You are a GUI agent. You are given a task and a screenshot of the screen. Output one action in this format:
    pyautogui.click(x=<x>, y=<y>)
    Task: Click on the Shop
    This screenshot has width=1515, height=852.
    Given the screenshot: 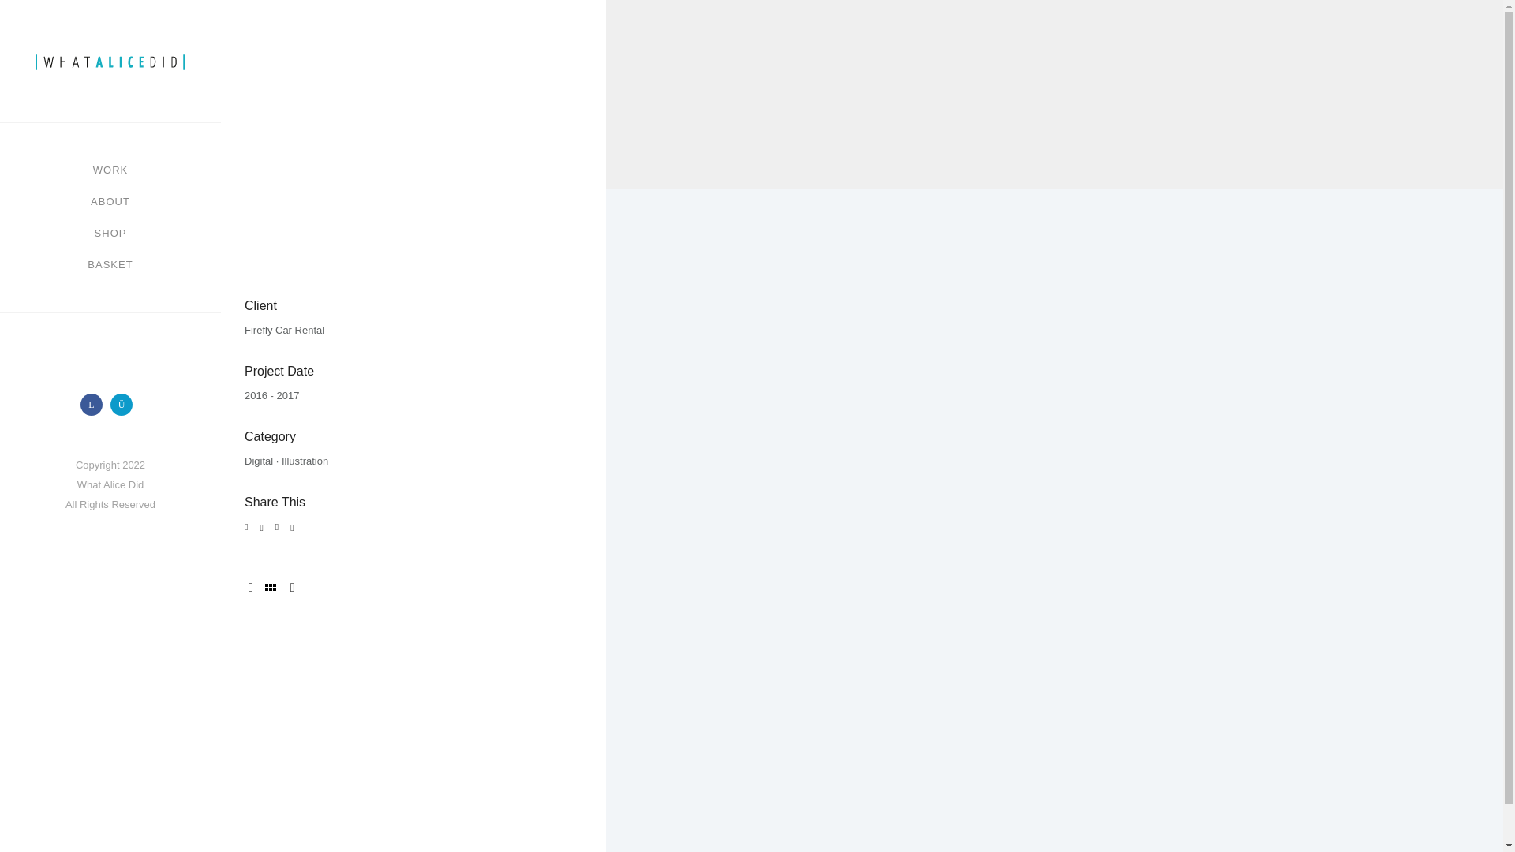 What is the action you would take?
    pyautogui.click(x=110, y=234)
    